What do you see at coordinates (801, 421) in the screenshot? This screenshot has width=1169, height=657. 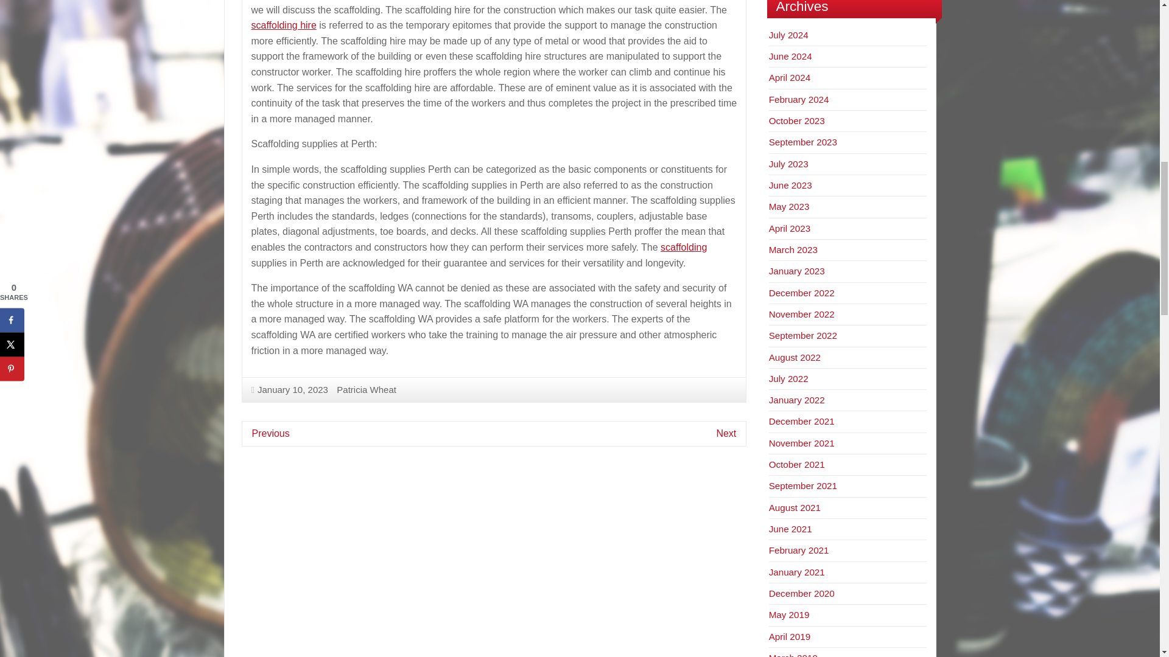 I see `December 2021` at bounding box center [801, 421].